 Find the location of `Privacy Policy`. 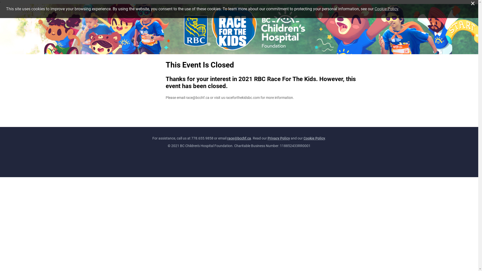

Privacy Policy is located at coordinates (134, 135).